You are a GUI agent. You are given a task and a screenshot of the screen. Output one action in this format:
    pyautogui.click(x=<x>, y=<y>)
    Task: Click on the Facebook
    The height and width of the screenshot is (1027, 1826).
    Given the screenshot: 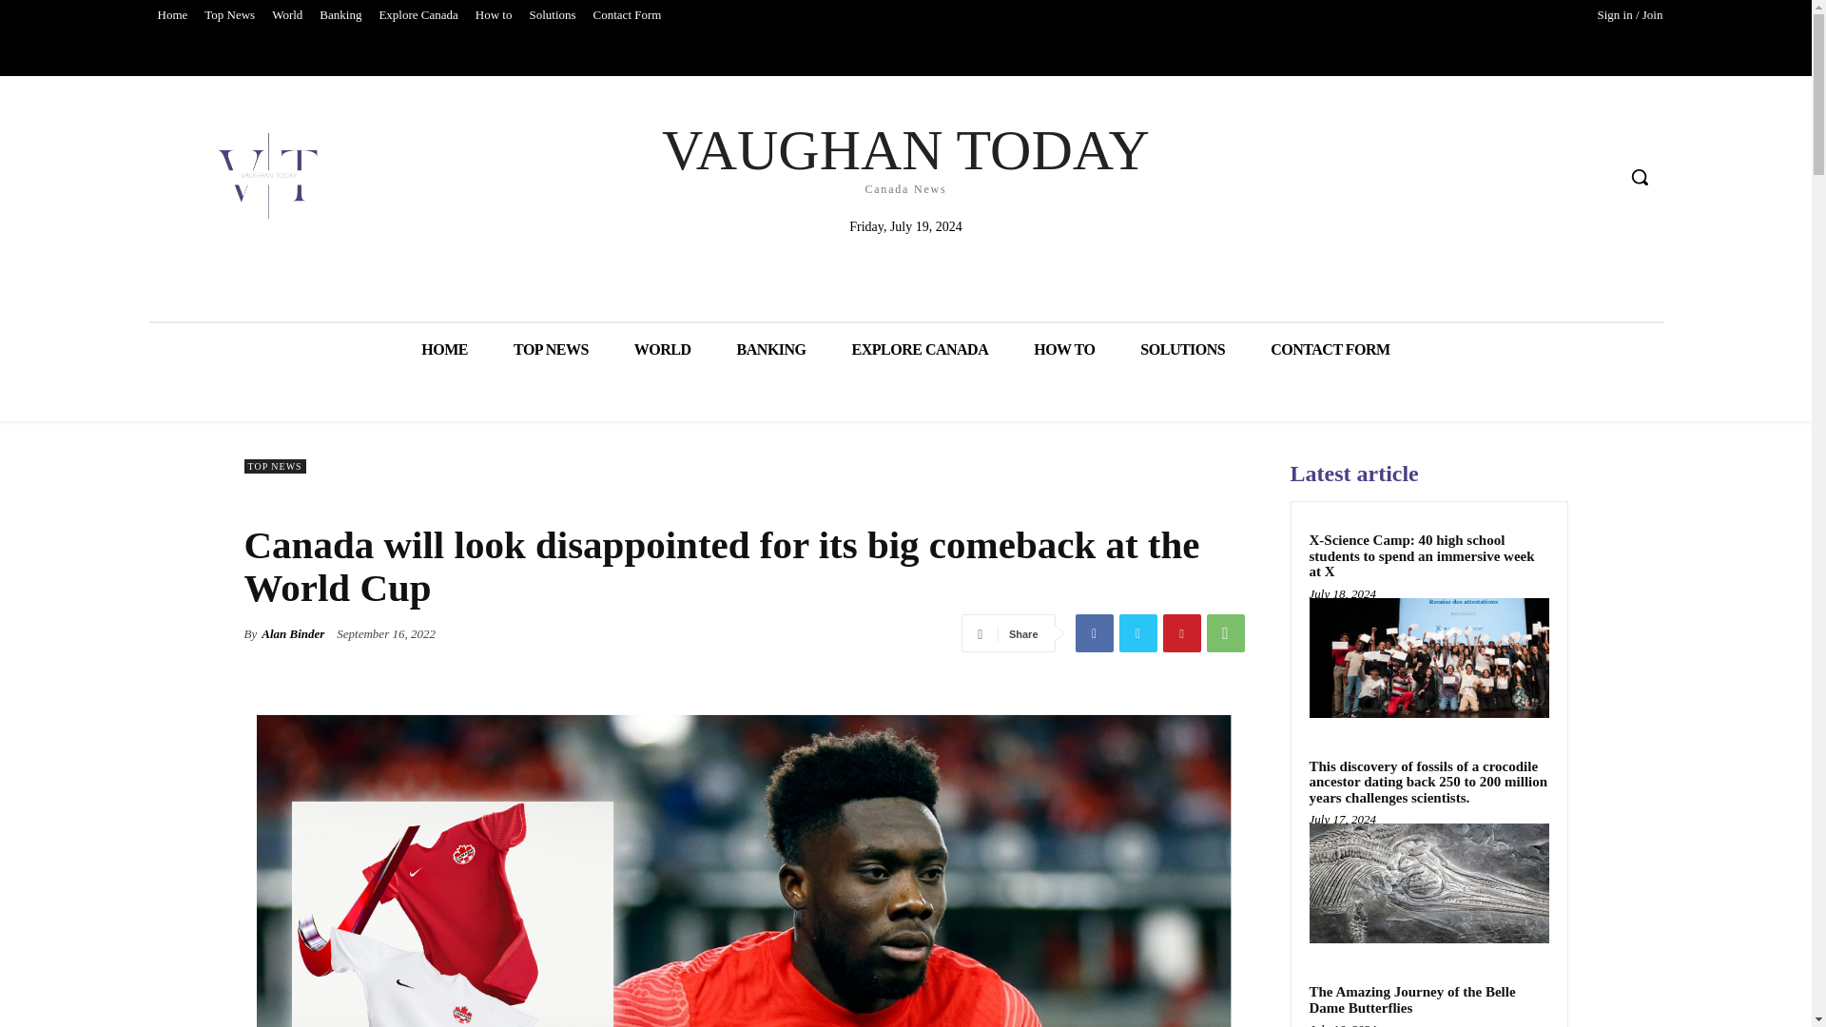 What is the action you would take?
    pyautogui.click(x=1094, y=632)
    